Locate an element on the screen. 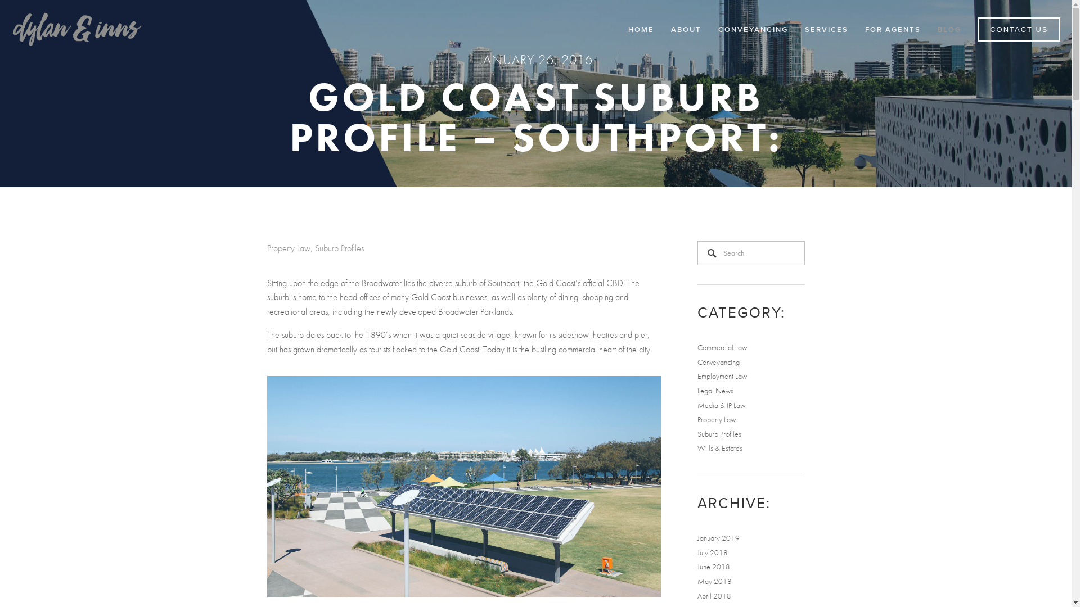  Property Law is located at coordinates (288, 248).